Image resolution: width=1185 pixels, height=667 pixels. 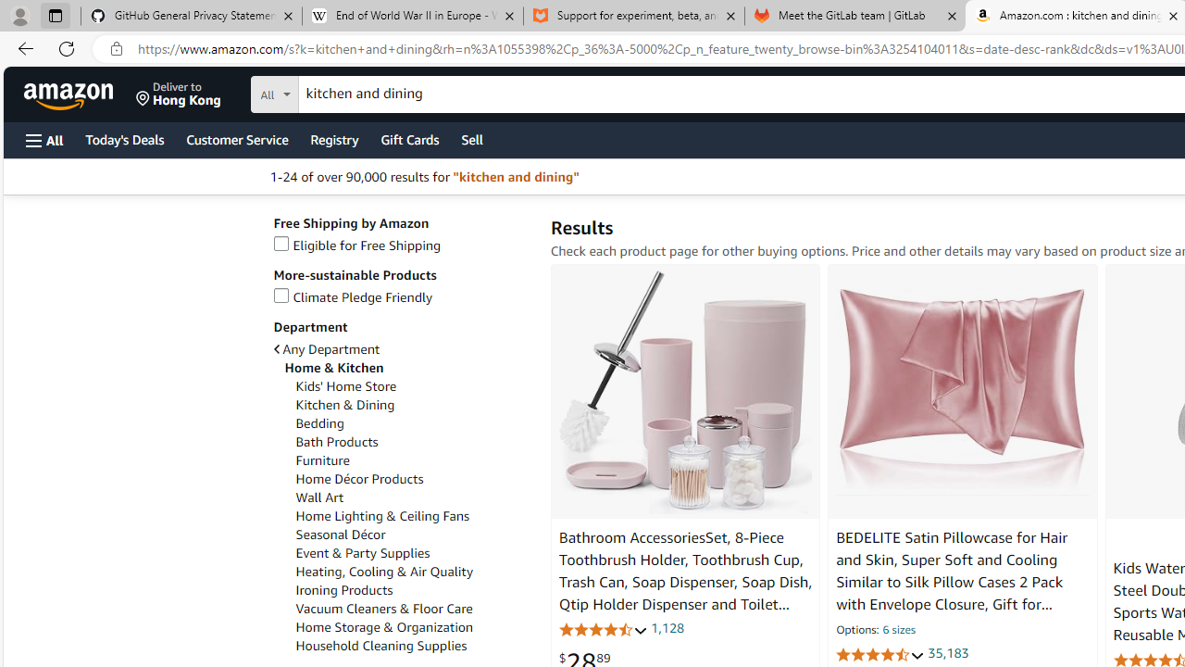 What do you see at coordinates (413, 497) in the screenshot?
I see `Wall Art` at bounding box center [413, 497].